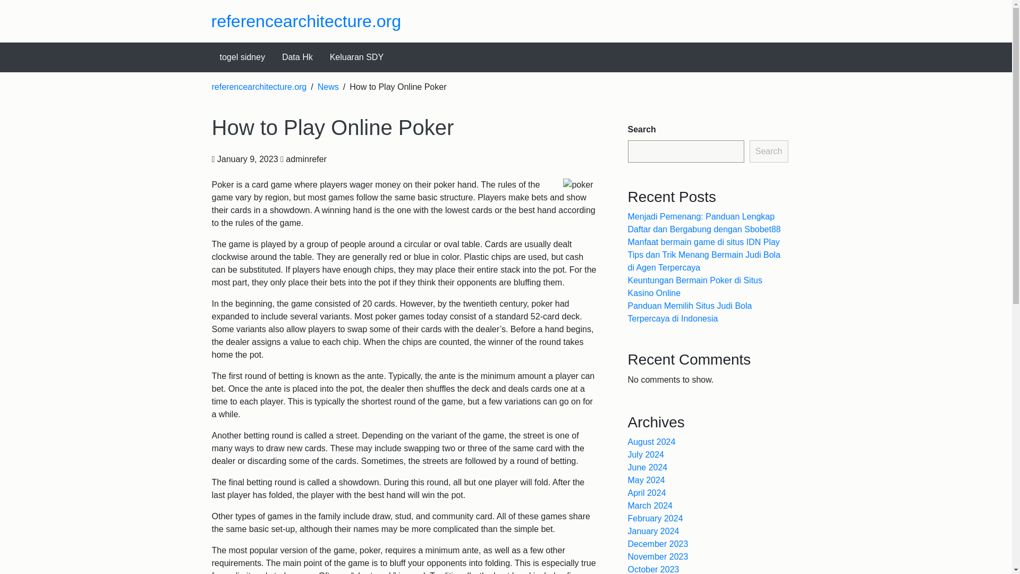  I want to click on August 2024, so click(651, 442).